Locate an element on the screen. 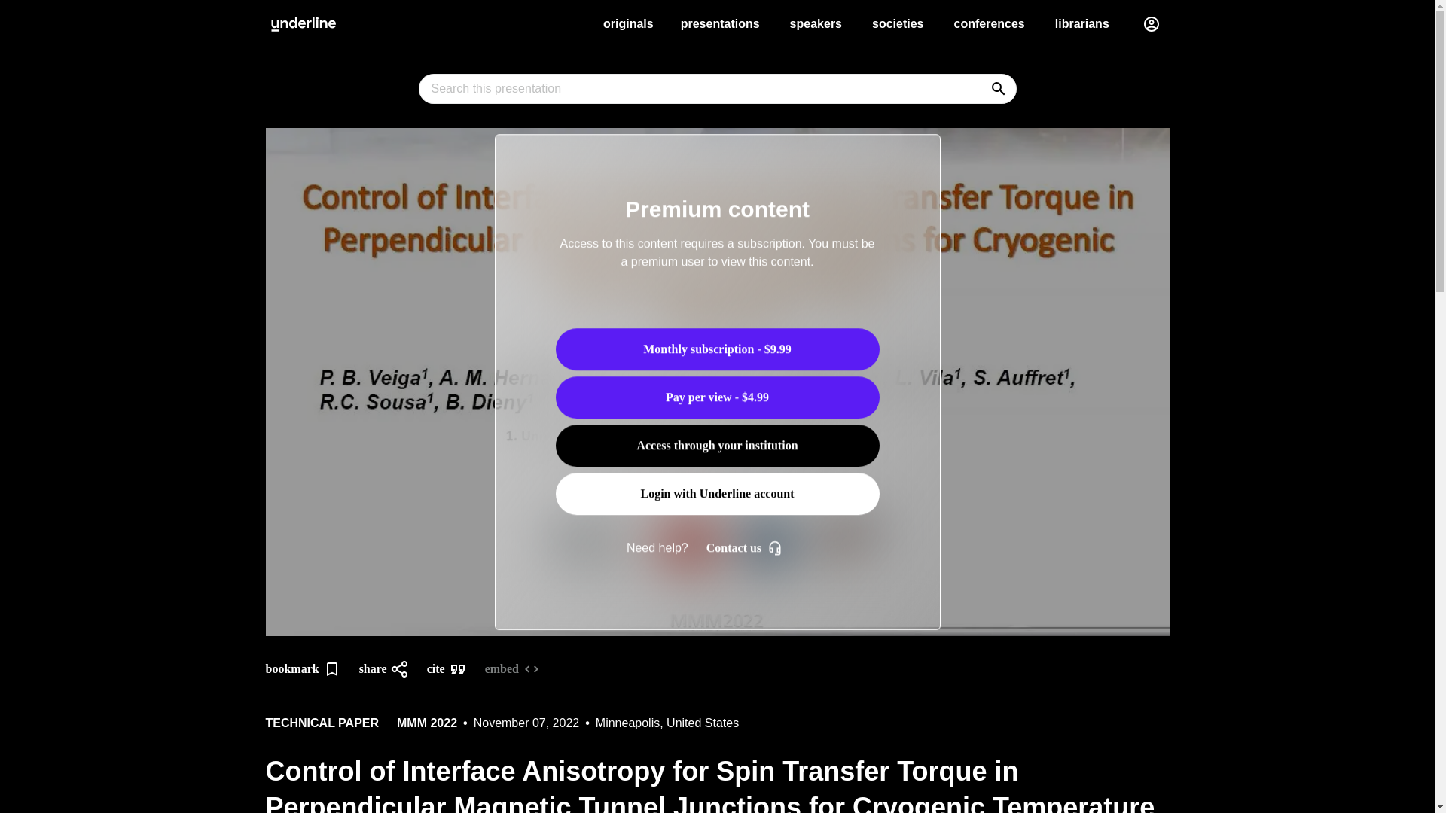  Access through your institution is located at coordinates (717, 445).